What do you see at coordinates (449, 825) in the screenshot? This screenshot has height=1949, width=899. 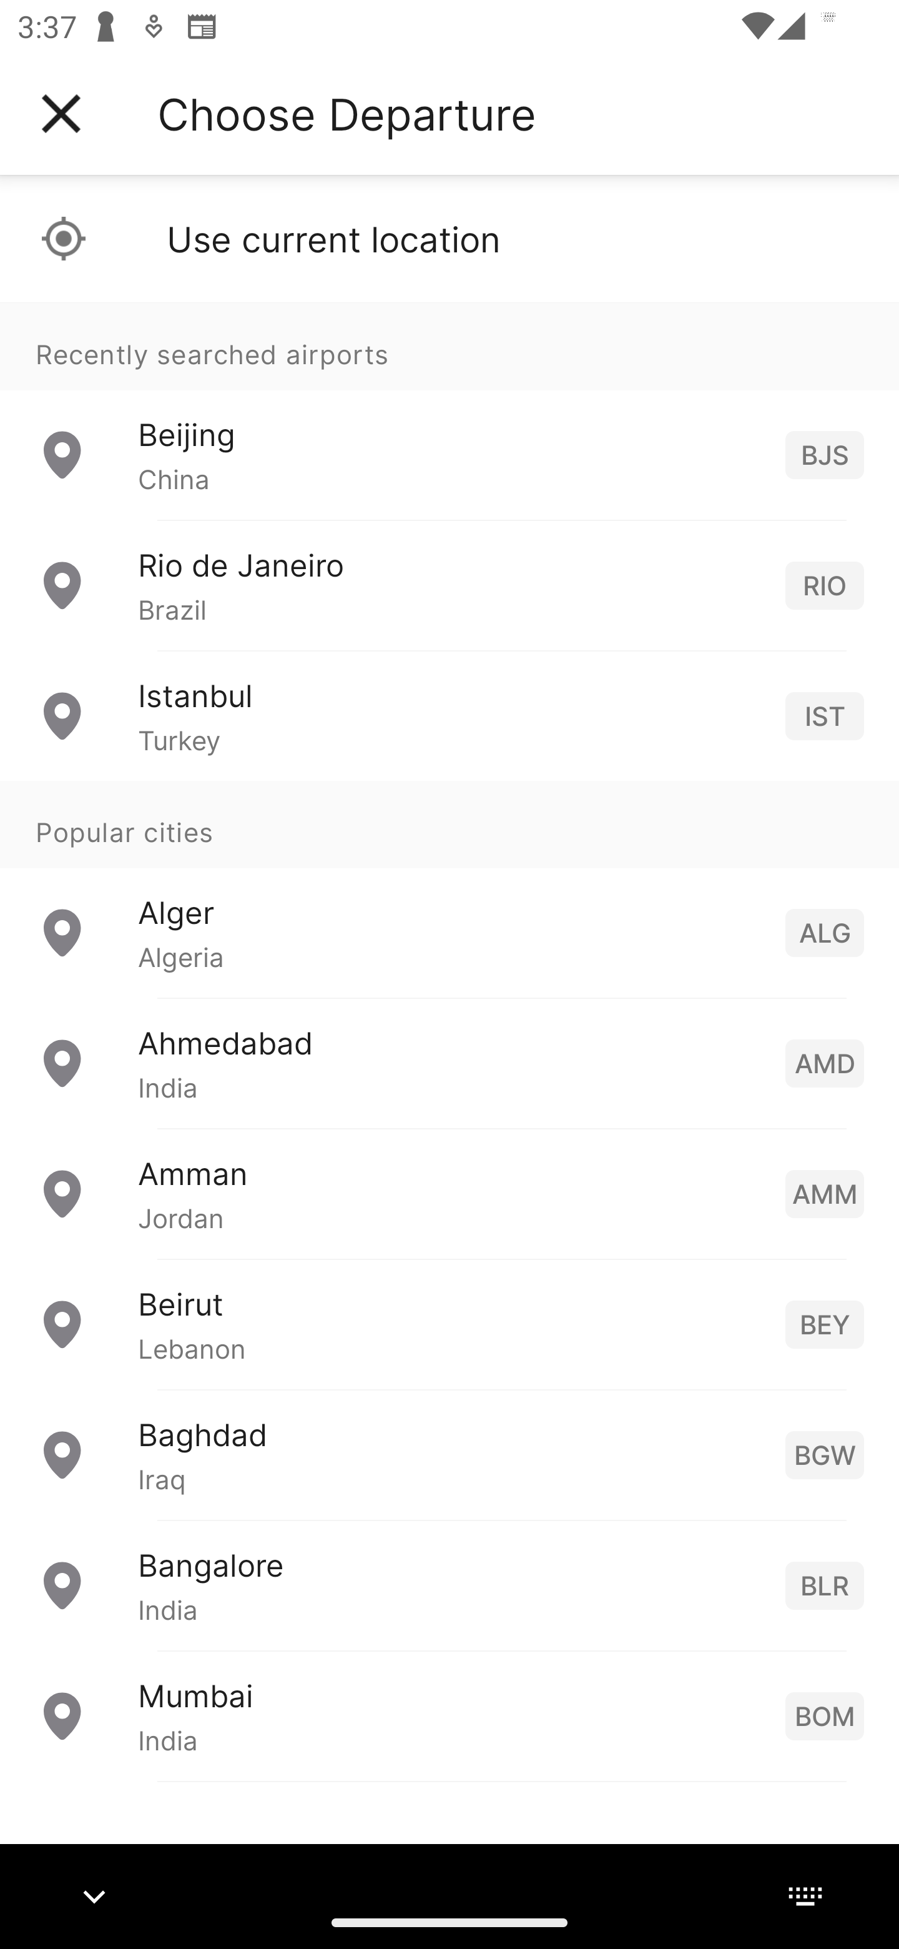 I see `Popular cities` at bounding box center [449, 825].